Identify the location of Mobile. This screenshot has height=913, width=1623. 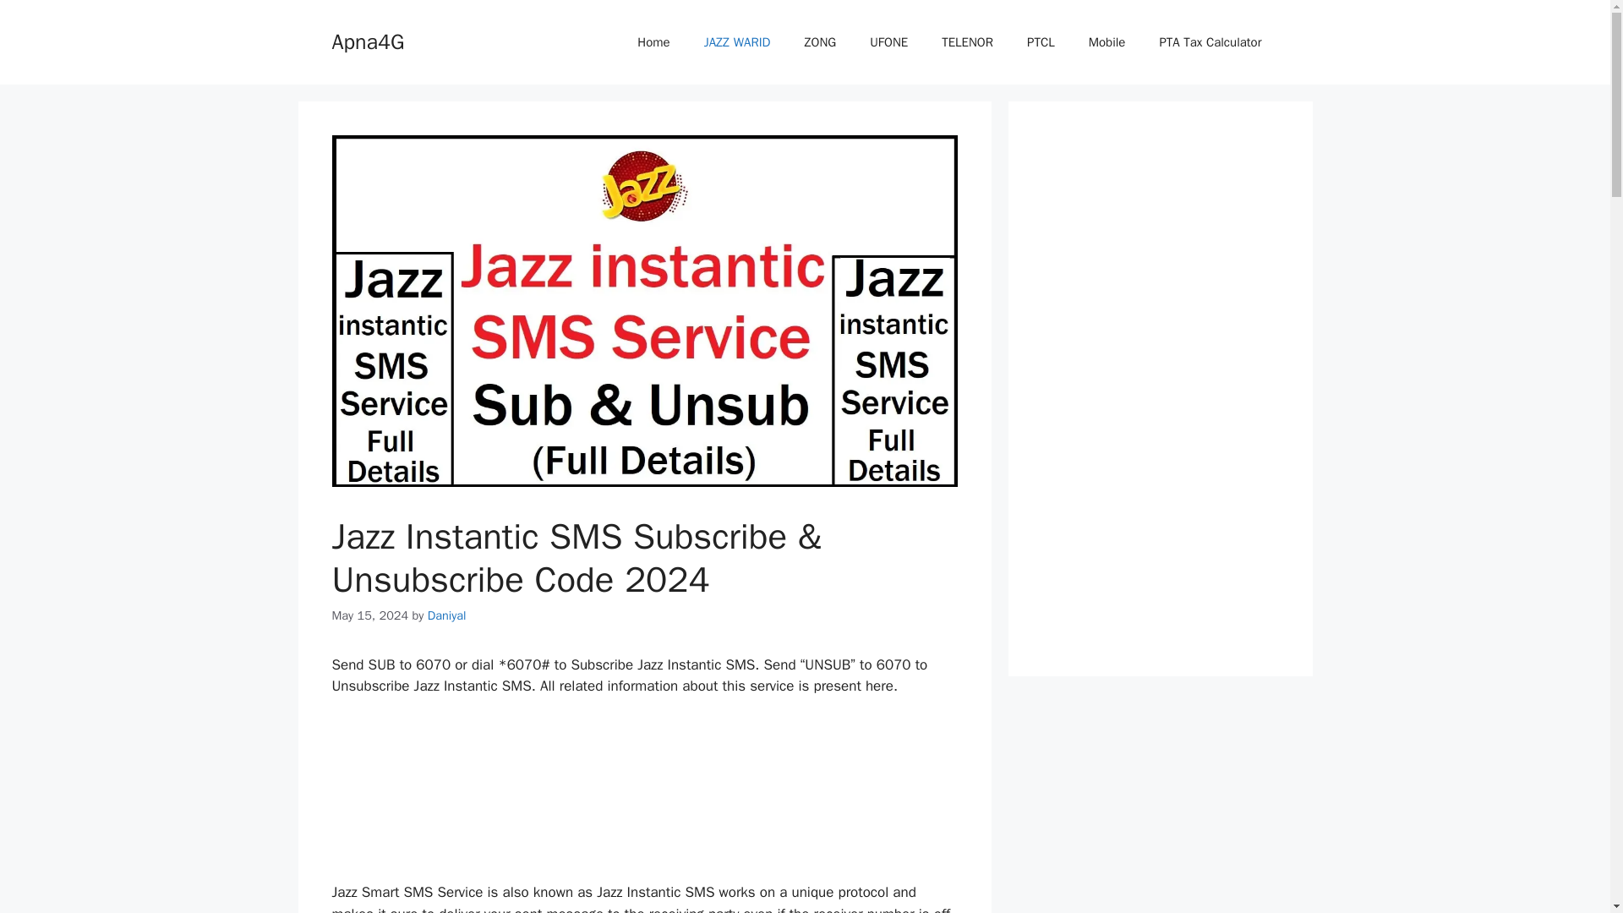
(1107, 42).